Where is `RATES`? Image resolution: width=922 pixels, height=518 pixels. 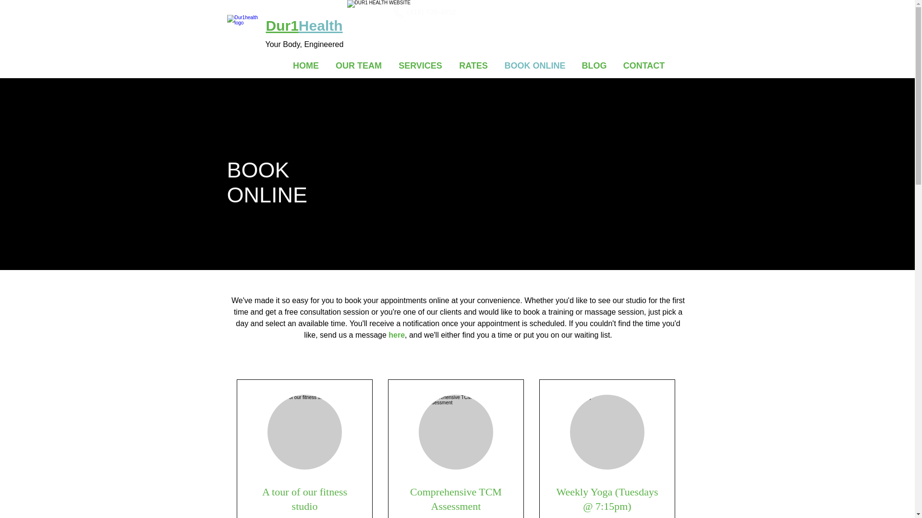
RATES is located at coordinates (473, 65).